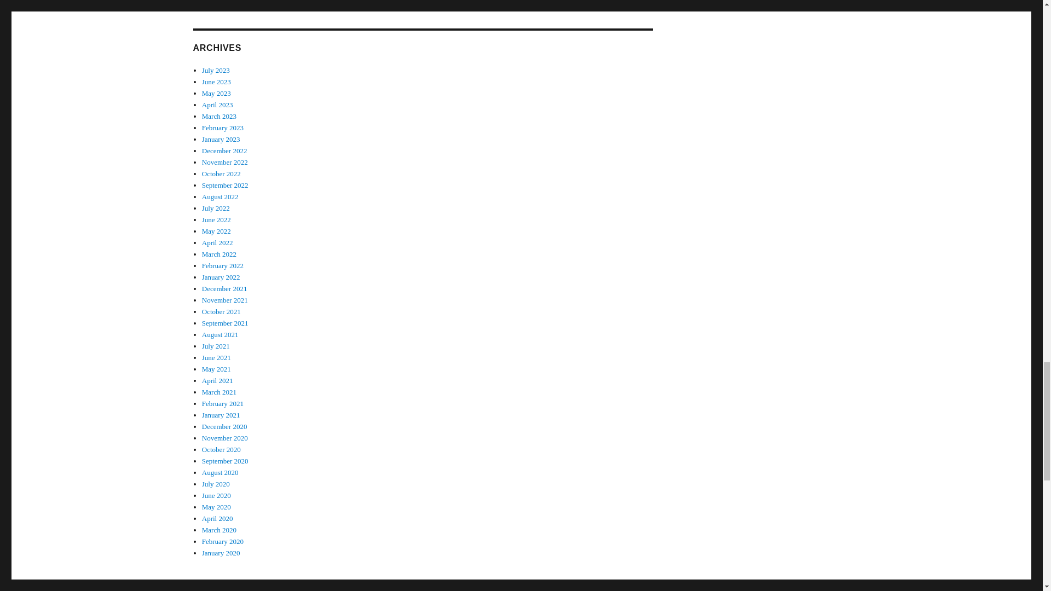  What do you see at coordinates (221, 173) in the screenshot?
I see `October 2022` at bounding box center [221, 173].